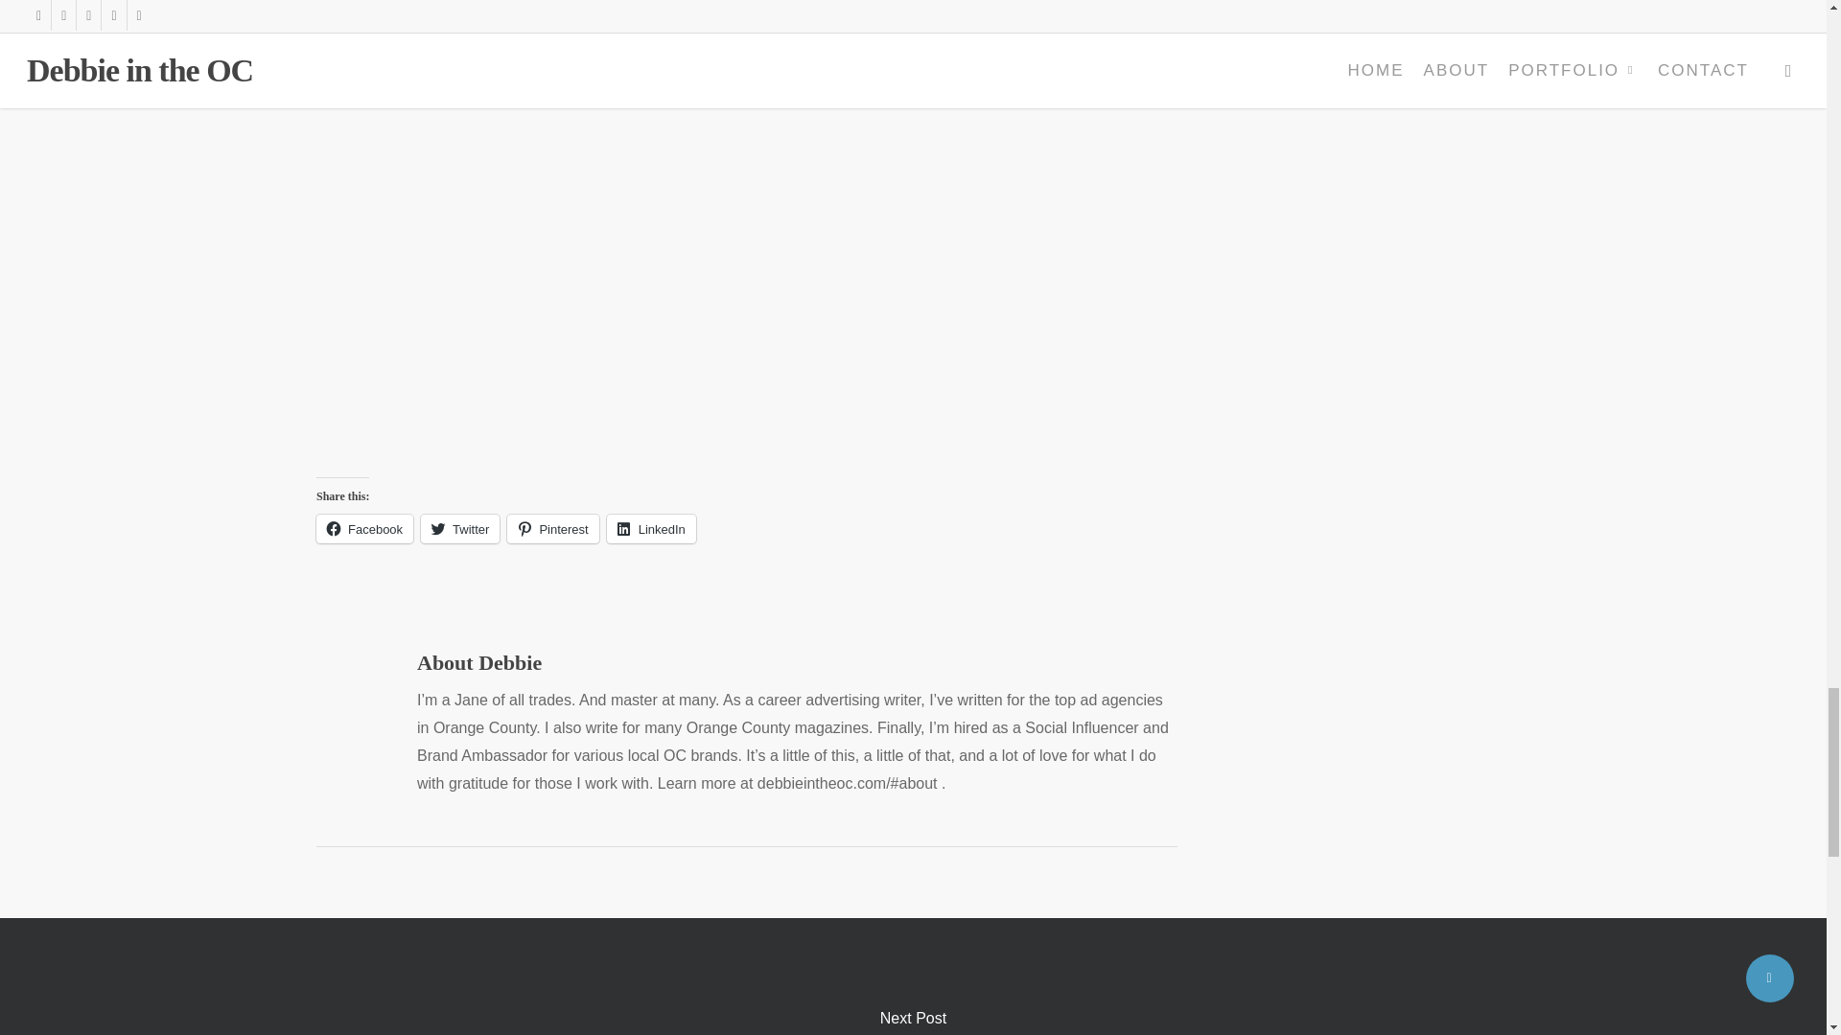  What do you see at coordinates (364, 529) in the screenshot?
I see `Click to share on Facebook` at bounding box center [364, 529].